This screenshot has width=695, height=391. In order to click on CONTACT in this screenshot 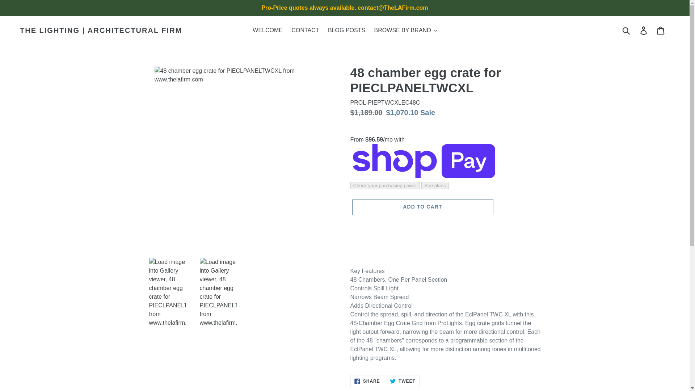, I will do `click(305, 30)`.